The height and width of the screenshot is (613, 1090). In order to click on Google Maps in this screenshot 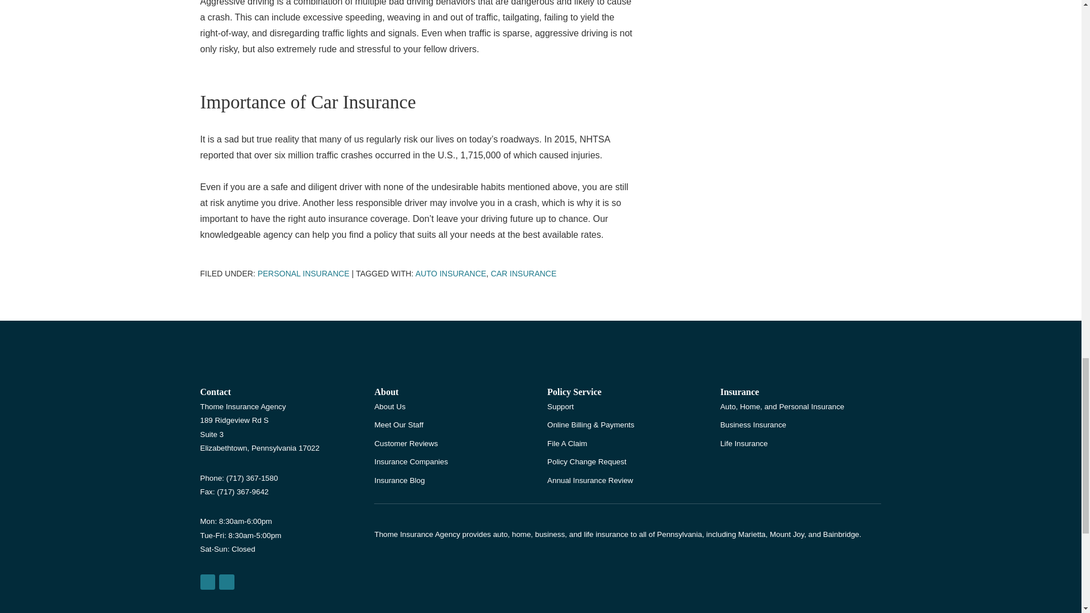, I will do `click(207, 581)`.